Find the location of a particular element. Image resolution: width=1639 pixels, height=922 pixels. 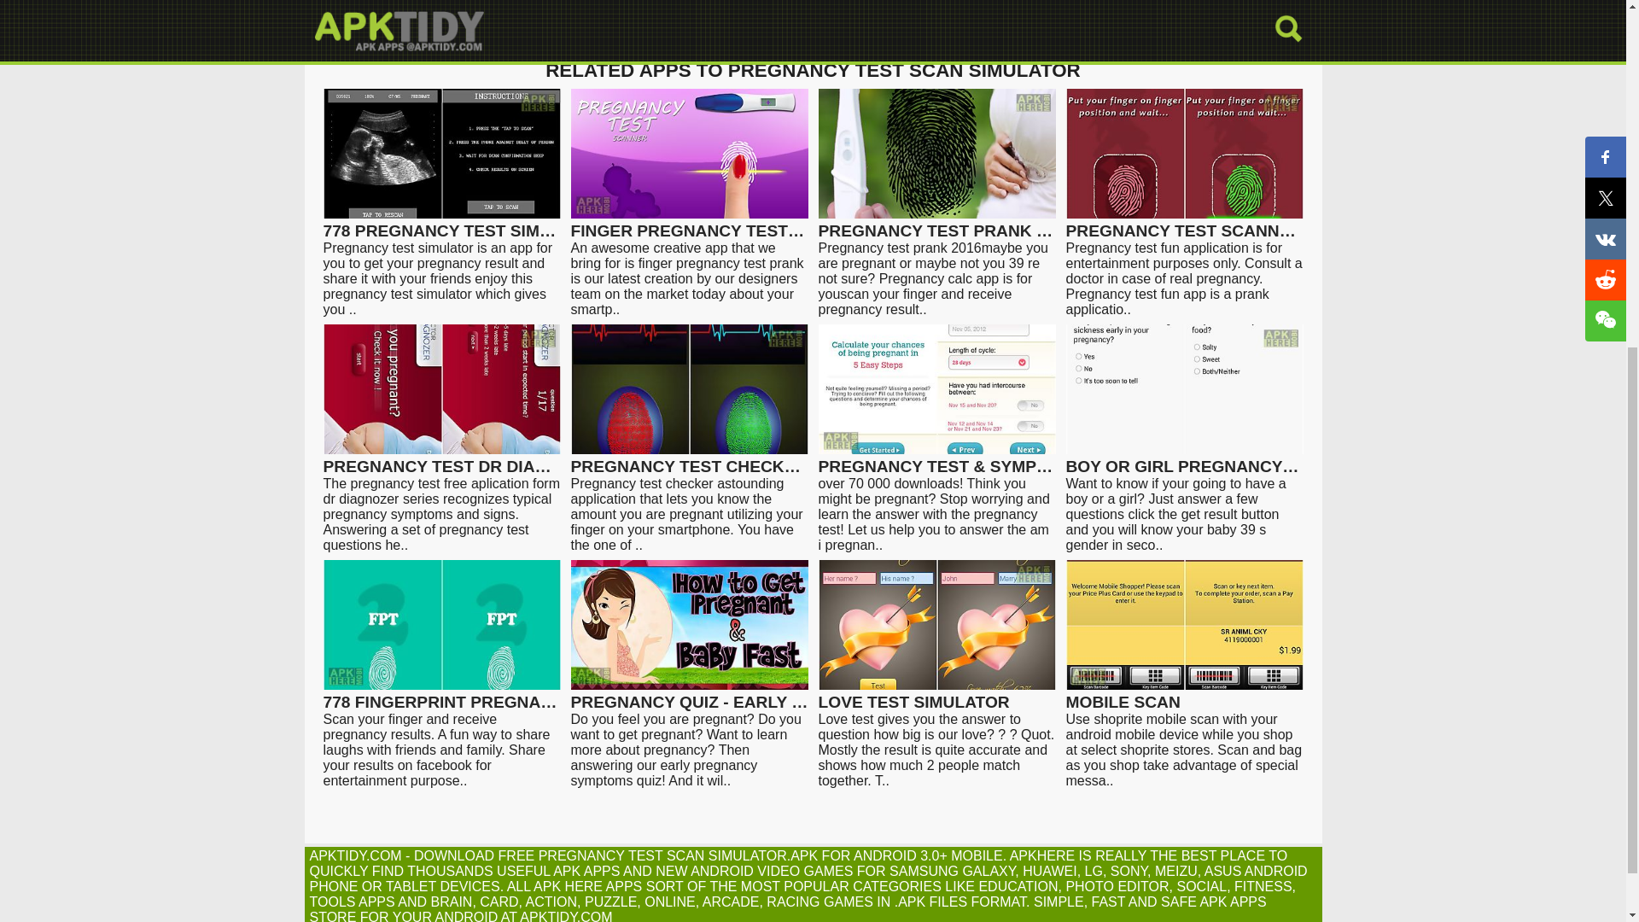

BOY OR GIRL PREGNANCY TEST is located at coordinates (1184, 459).